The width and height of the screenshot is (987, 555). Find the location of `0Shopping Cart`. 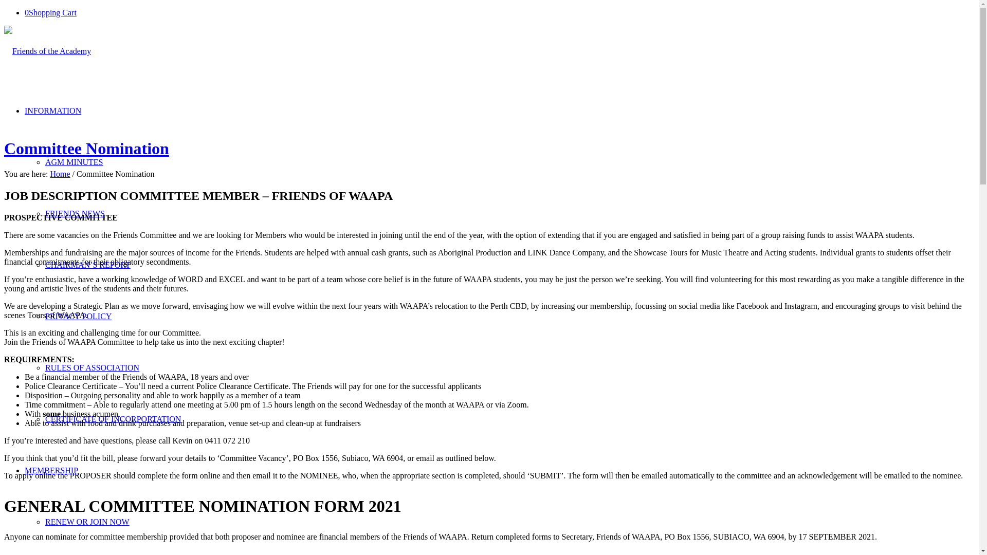

0Shopping Cart is located at coordinates (50, 12).